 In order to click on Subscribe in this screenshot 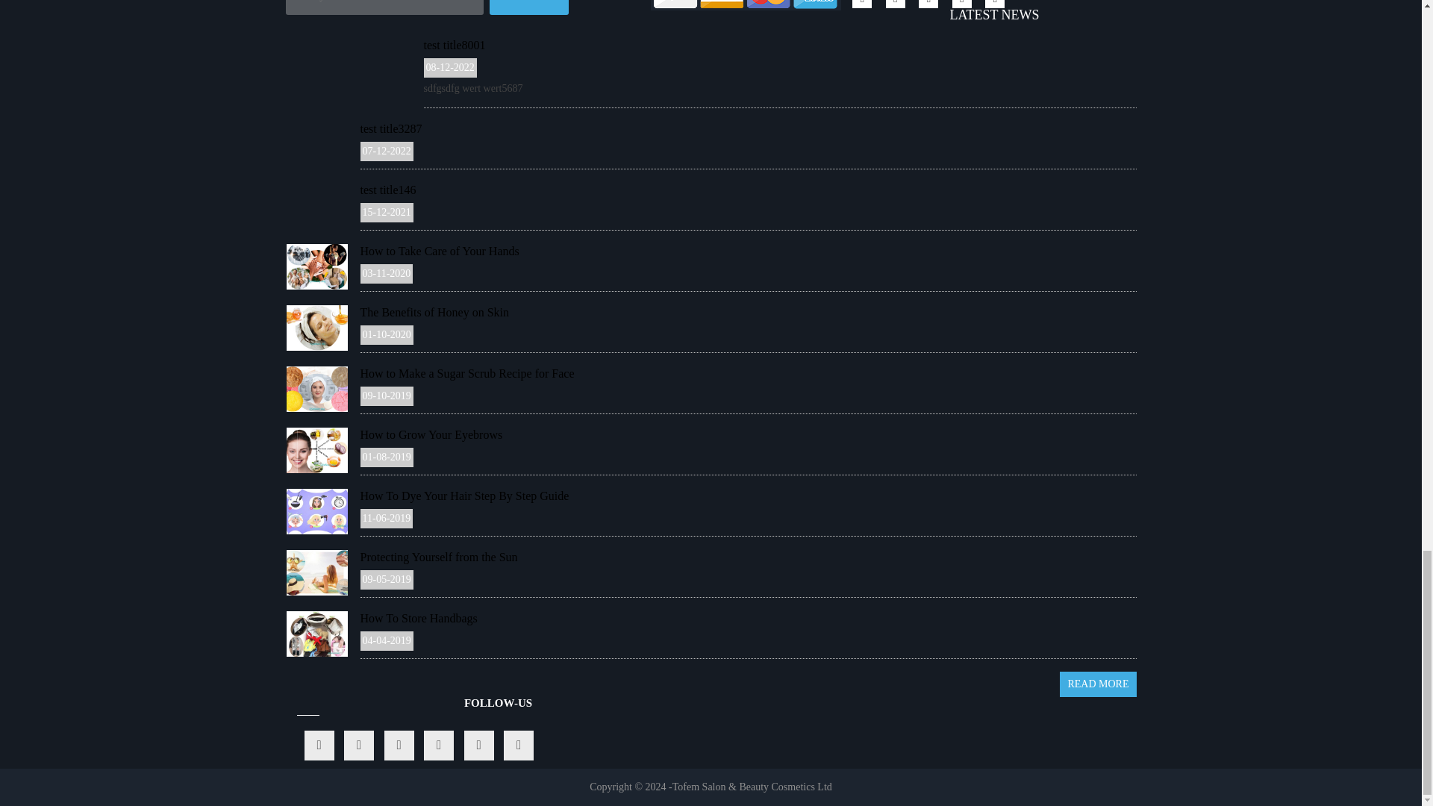, I will do `click(529, 7)`.